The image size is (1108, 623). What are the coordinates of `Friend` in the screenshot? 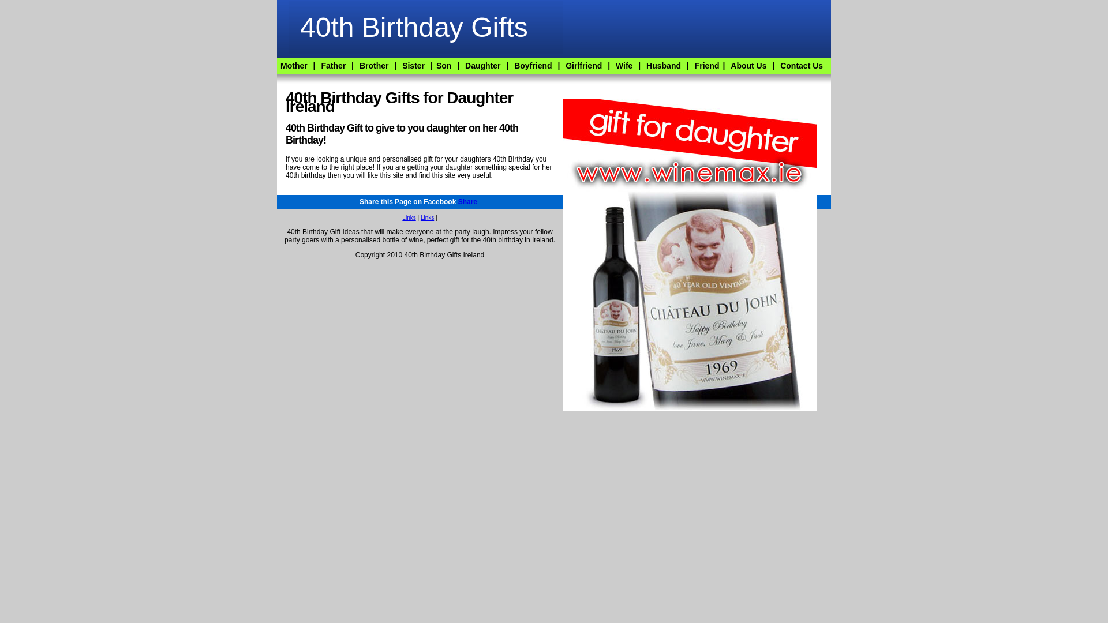 It's located at (708, 66).